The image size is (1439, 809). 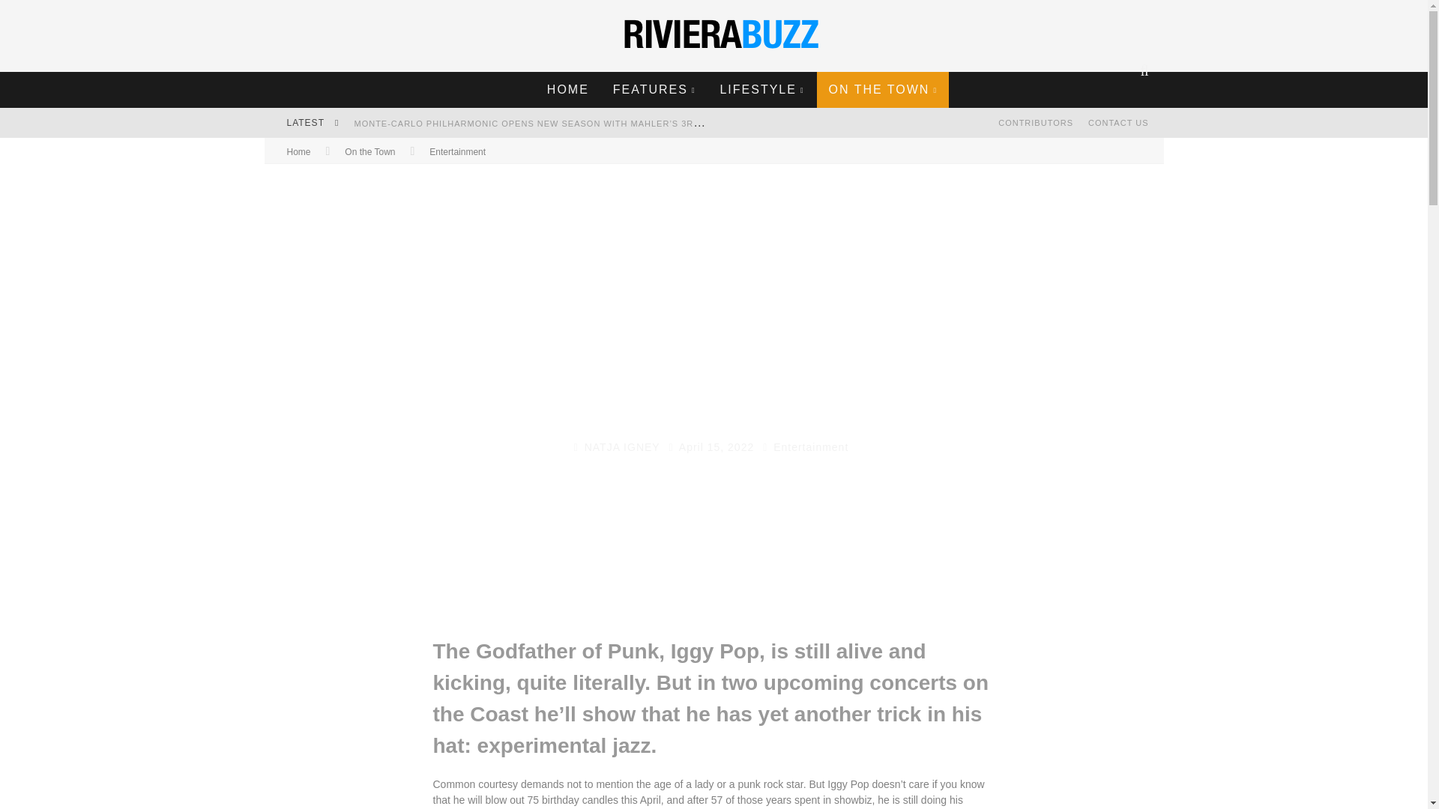 What do you see at coordinates (567, 90) in the screenshot?
I see `HOME` at bounding box center [567, 90].